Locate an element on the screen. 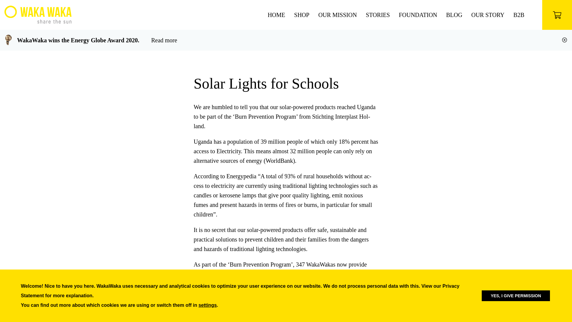 The image size is (572, 322). Read more is located at coordinates (164, 40).